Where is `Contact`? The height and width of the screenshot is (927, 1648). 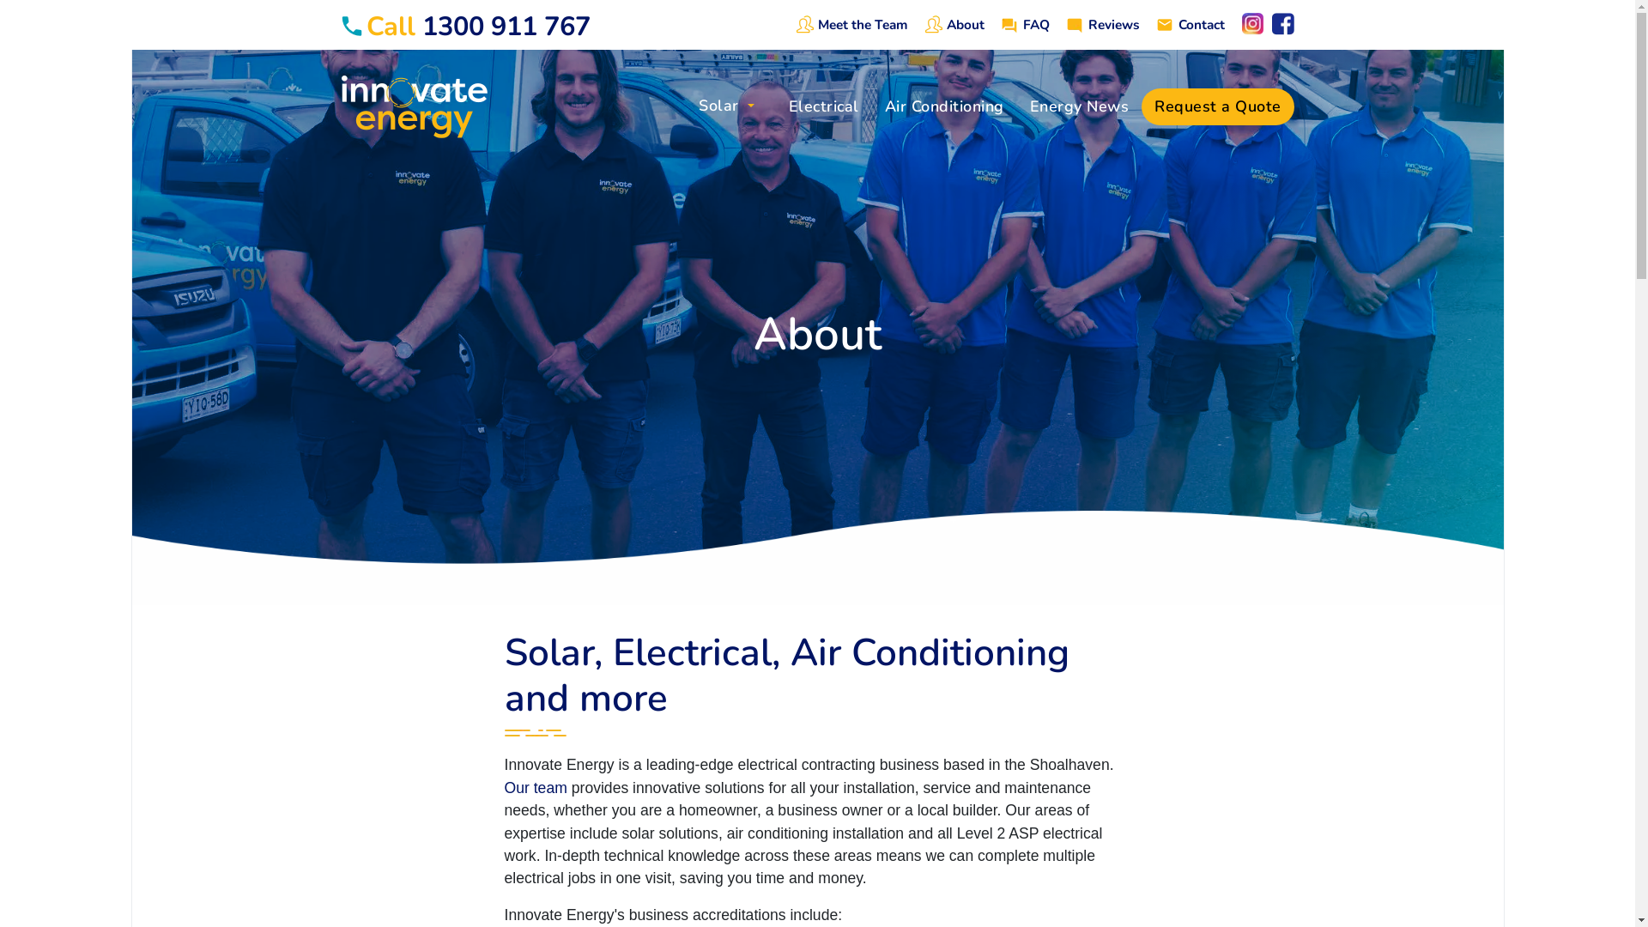 Contact is located at coordinates (1200, 22).